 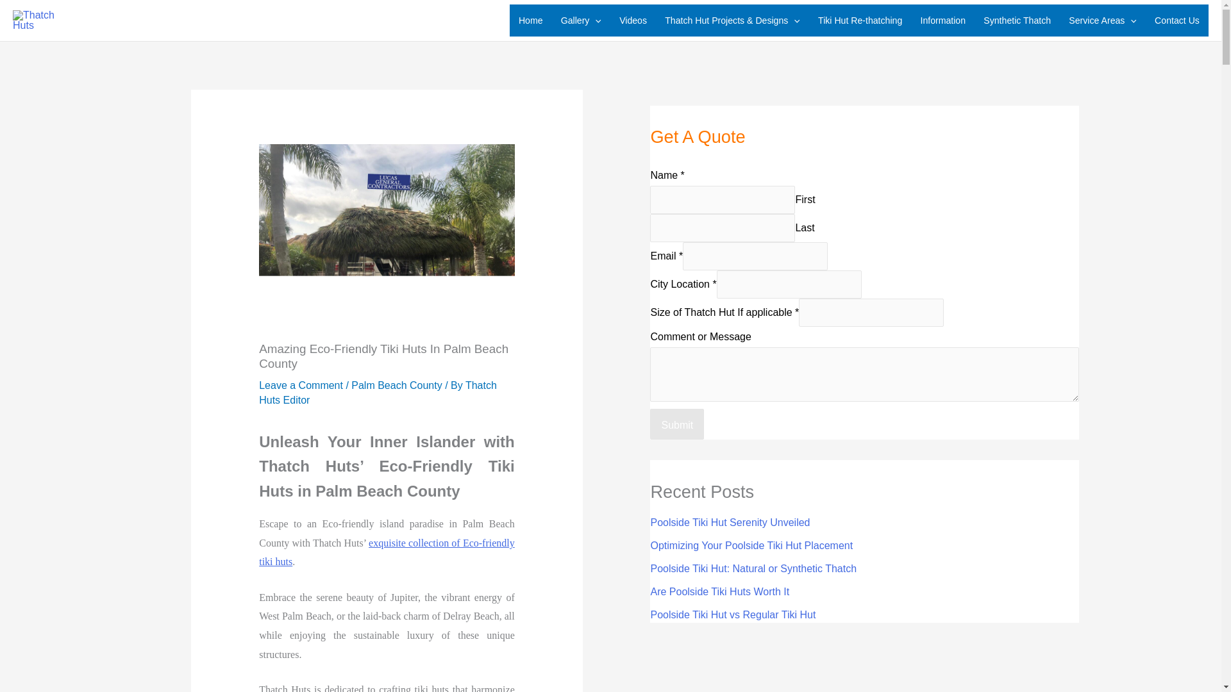 I want to click on Contact Us, so click(x=1177, y=21).